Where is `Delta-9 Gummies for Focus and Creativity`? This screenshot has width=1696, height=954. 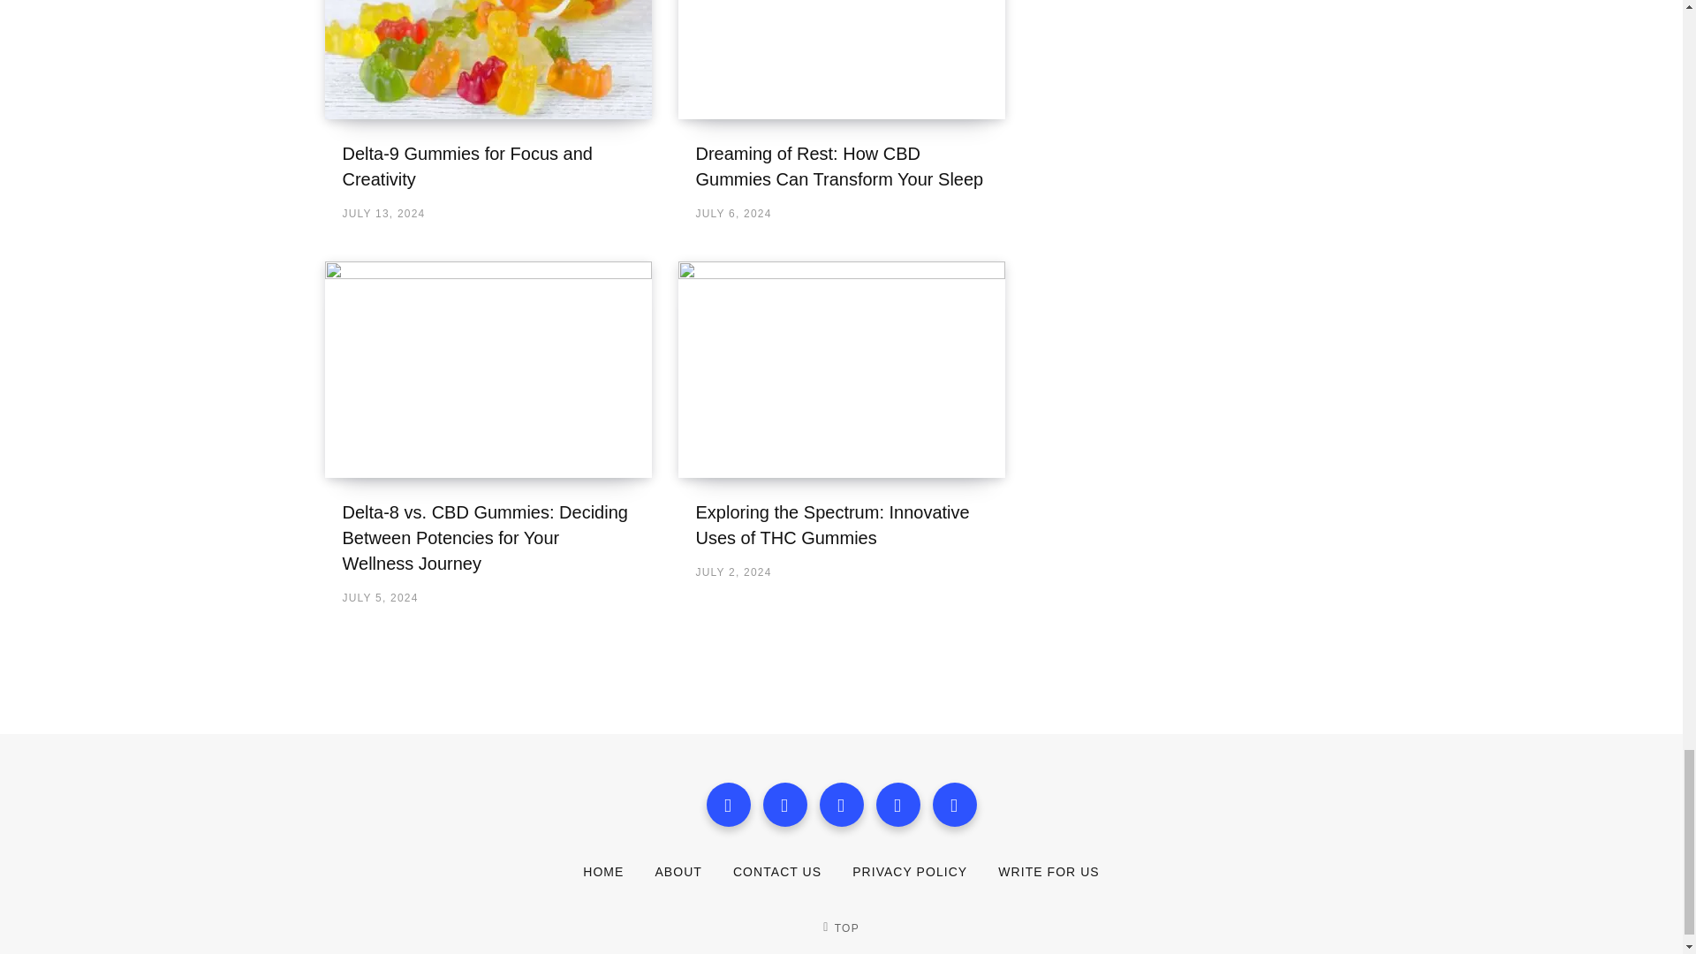 Delta-9 Gummies for Focus and Creativity is located at coordinates (466, 166).